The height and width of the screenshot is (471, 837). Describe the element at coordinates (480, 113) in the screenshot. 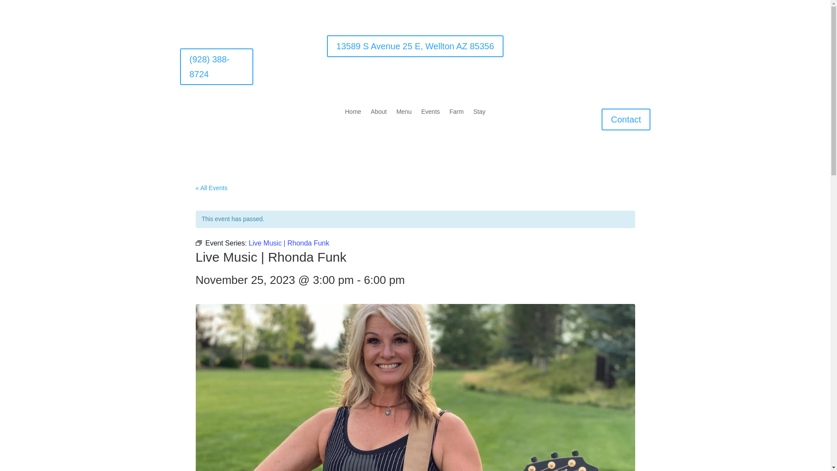

I see `Stay` at that location.